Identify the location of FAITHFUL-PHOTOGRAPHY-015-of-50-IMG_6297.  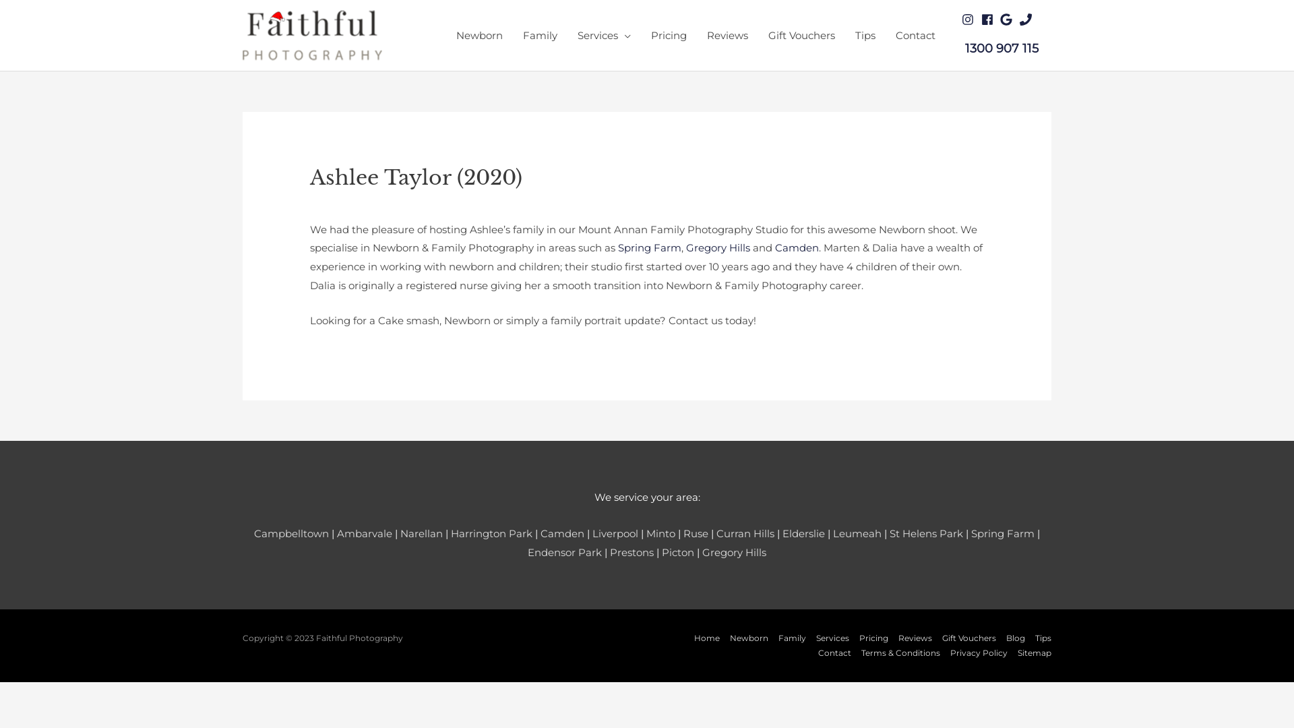
(340, 206).